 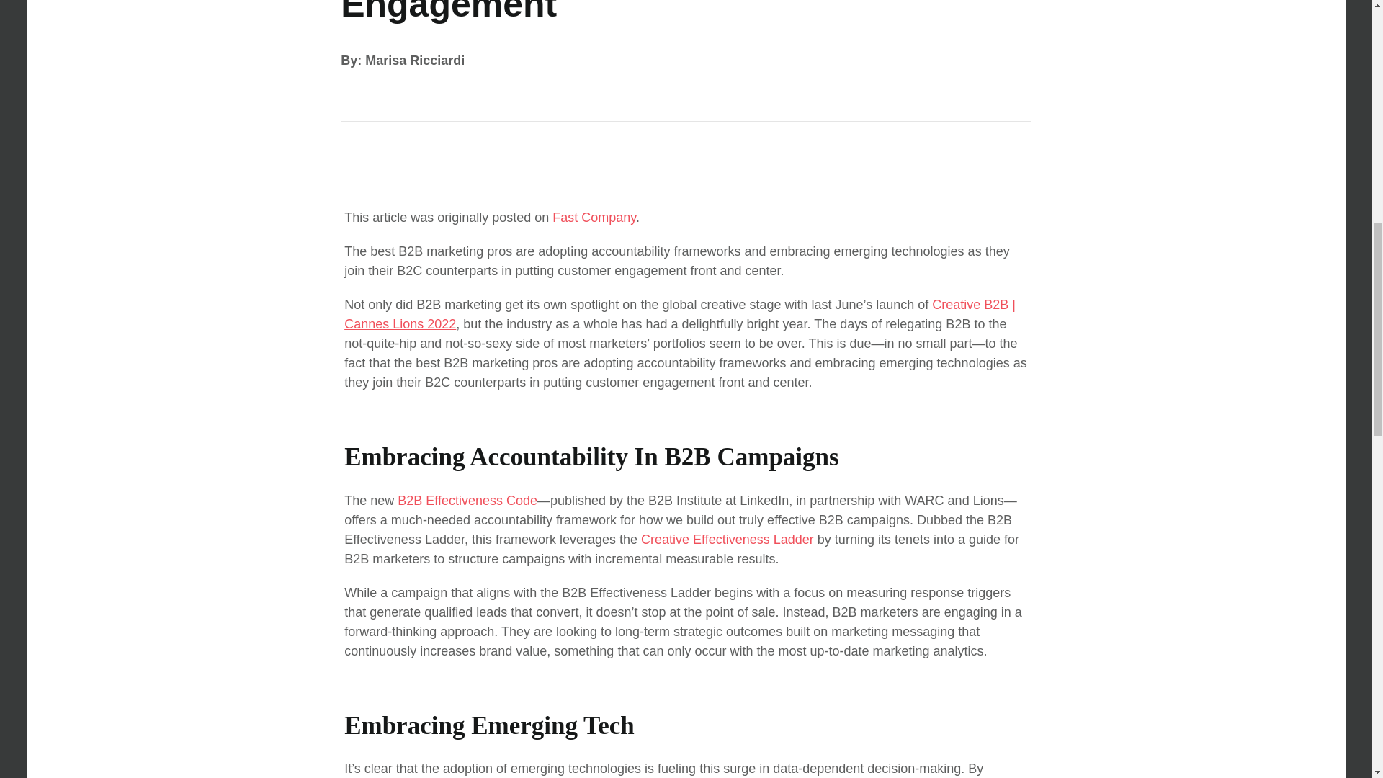 I want to click on B2B Effectiveness Code, so click(x=467, y=500).